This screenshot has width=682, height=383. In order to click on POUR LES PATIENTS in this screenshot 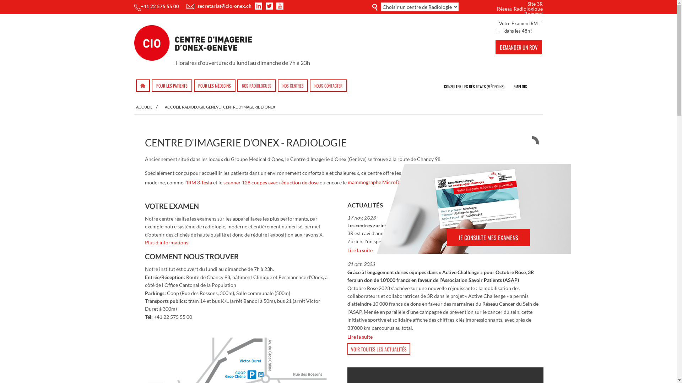, I will do `click(172, 86)`.